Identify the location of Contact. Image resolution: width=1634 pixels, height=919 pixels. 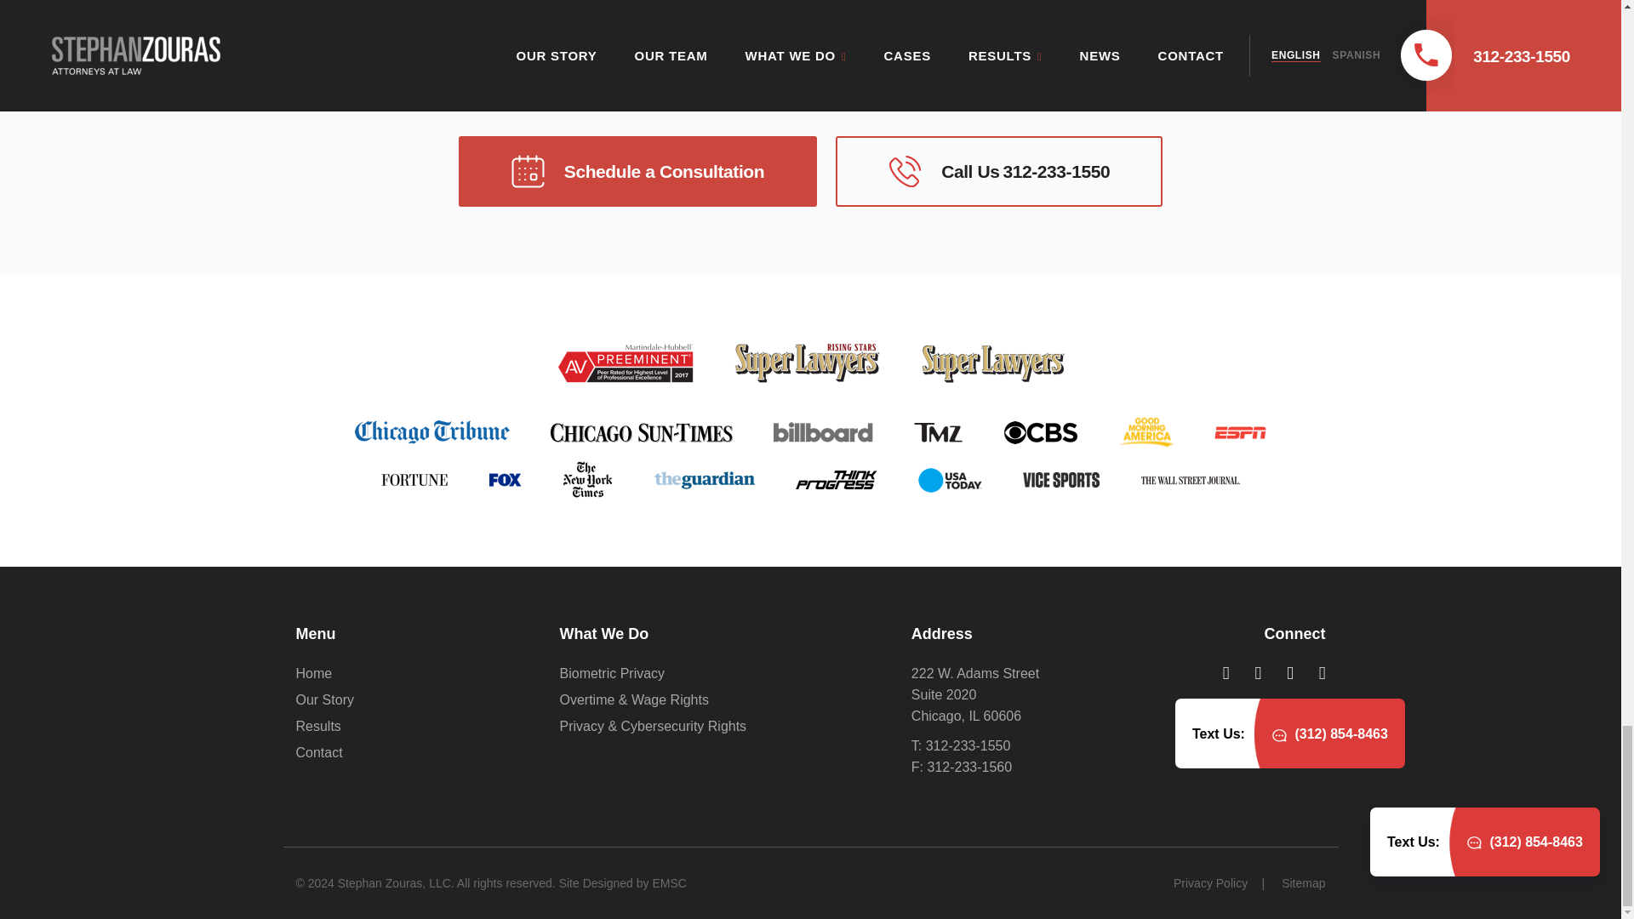
(414, 699).